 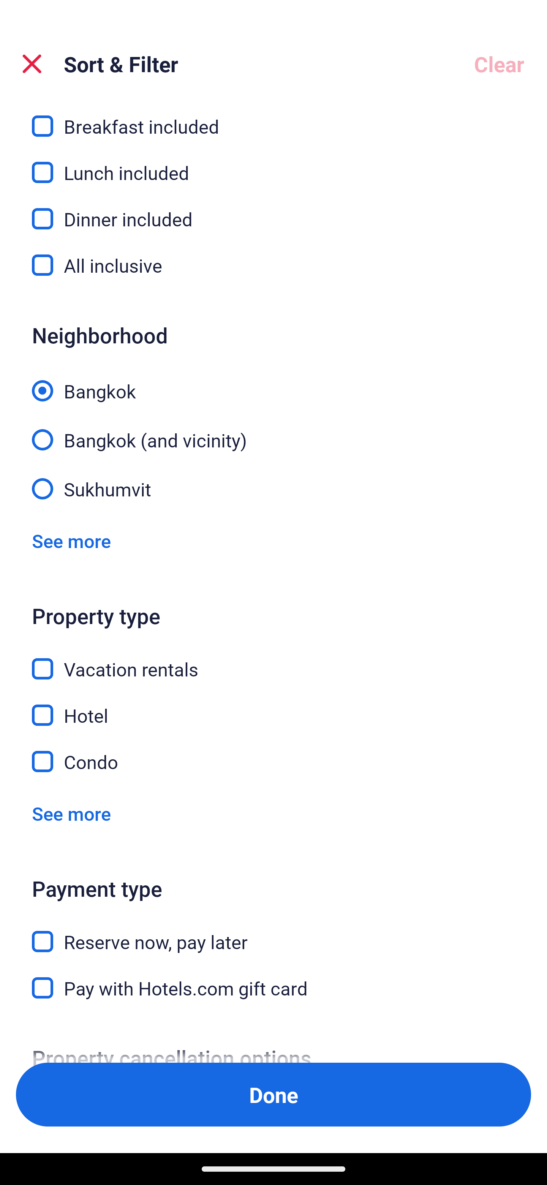 What do you see at coordinates (273, 933) in the screenshot?
I see `Reserve now, pay later, Reserve now, pay later` at bounding box center [273, 933].